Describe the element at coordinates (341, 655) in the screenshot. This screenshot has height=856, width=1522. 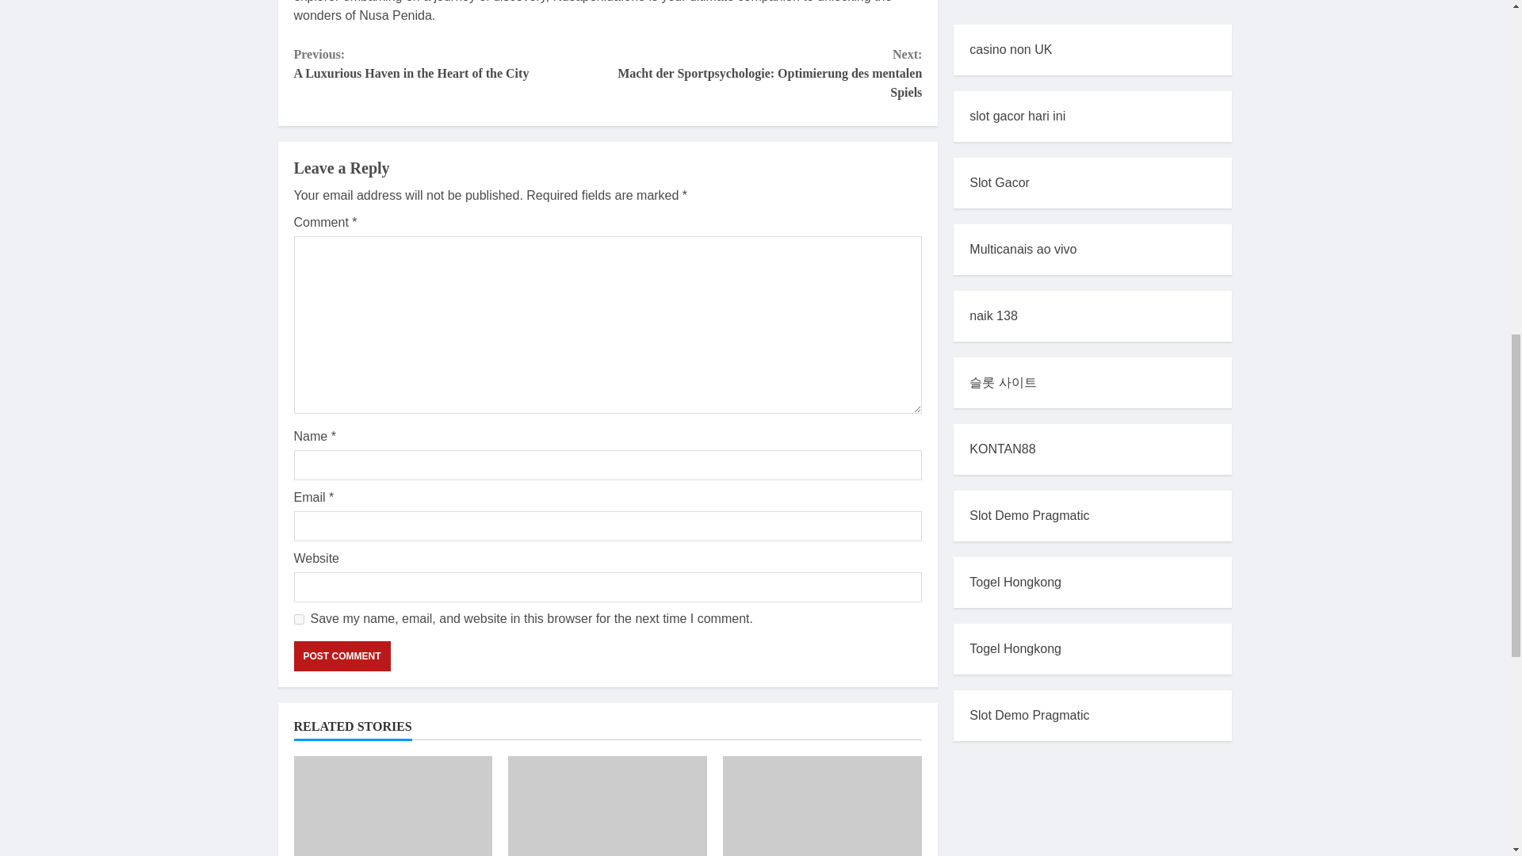
I see `yes` at that location.